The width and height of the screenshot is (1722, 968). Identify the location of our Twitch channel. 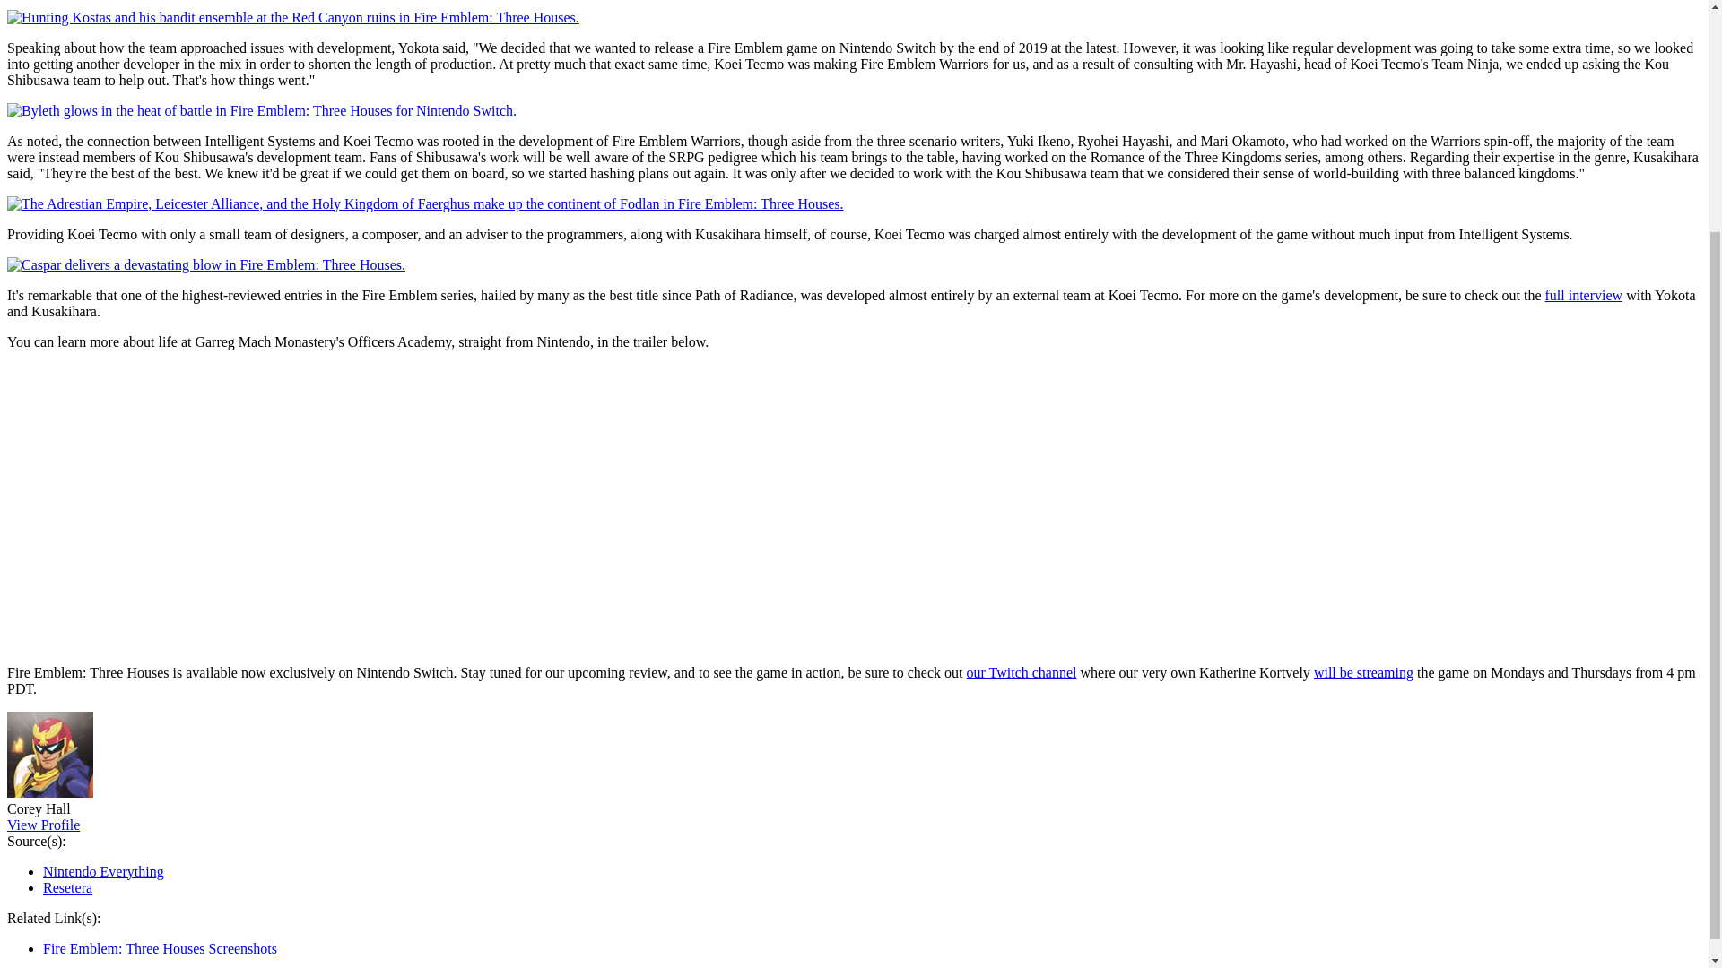
(1022, 672).